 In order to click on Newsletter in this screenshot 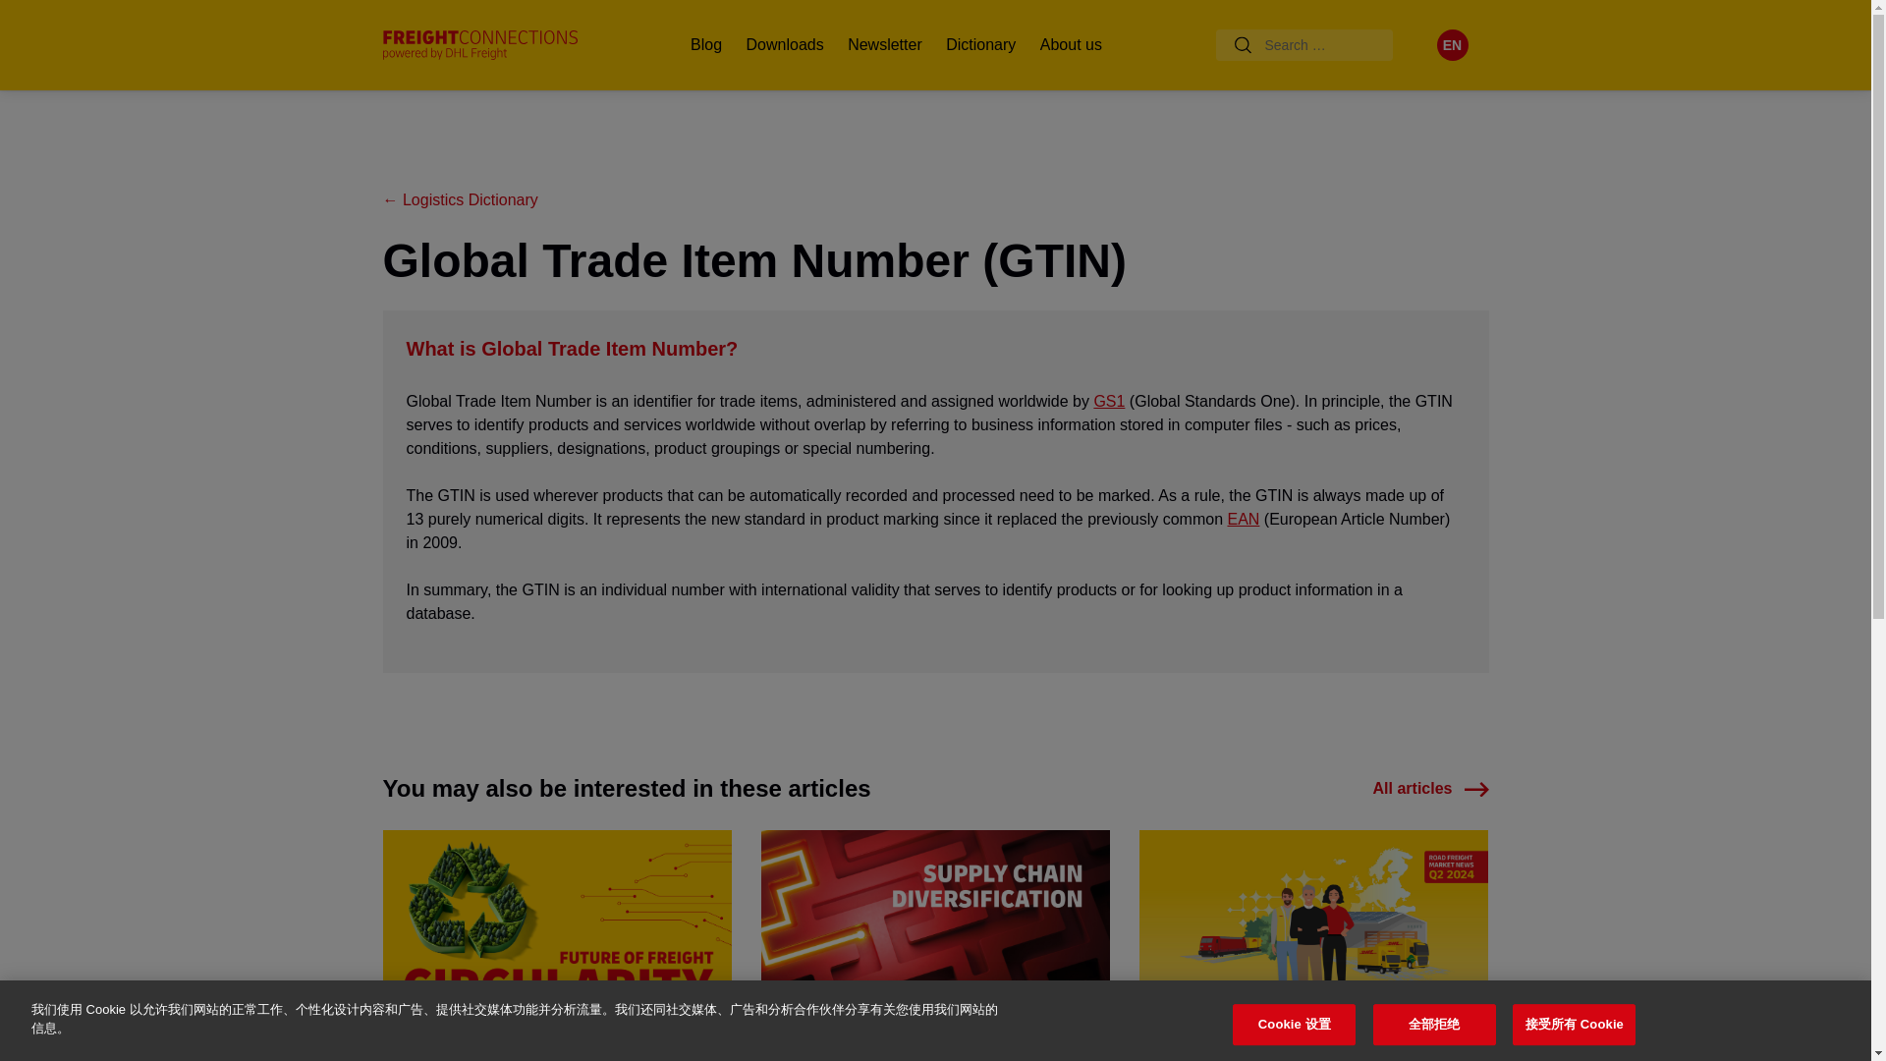, I will do `click(884, 45)`.